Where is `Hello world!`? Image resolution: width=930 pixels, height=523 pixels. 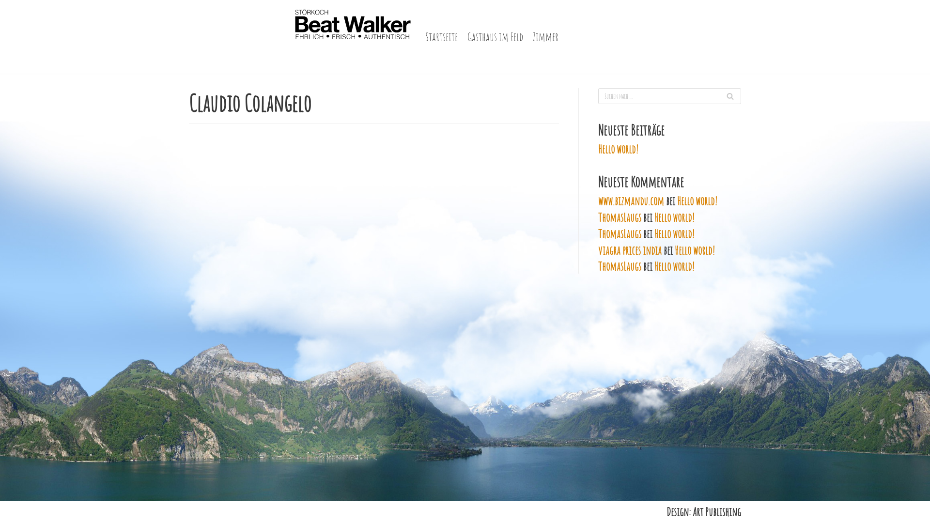 Hello world! is located at coordinates (695, 250).